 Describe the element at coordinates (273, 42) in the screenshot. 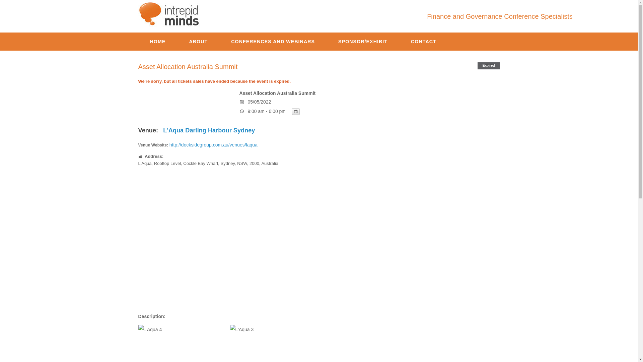

I see `CONFERENCES AND WEBINARS` at that location.